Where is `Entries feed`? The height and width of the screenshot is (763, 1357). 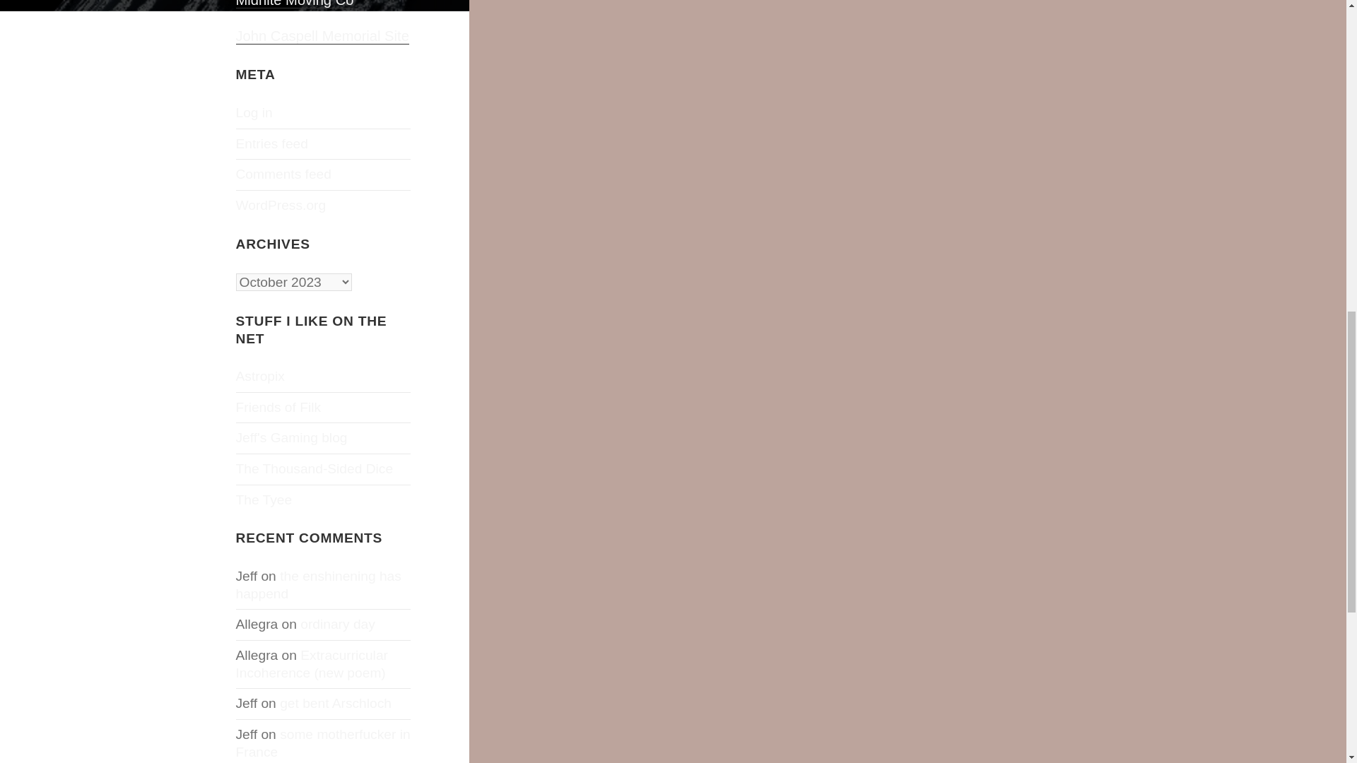 Entries feed is located at coordinates (271, 143).